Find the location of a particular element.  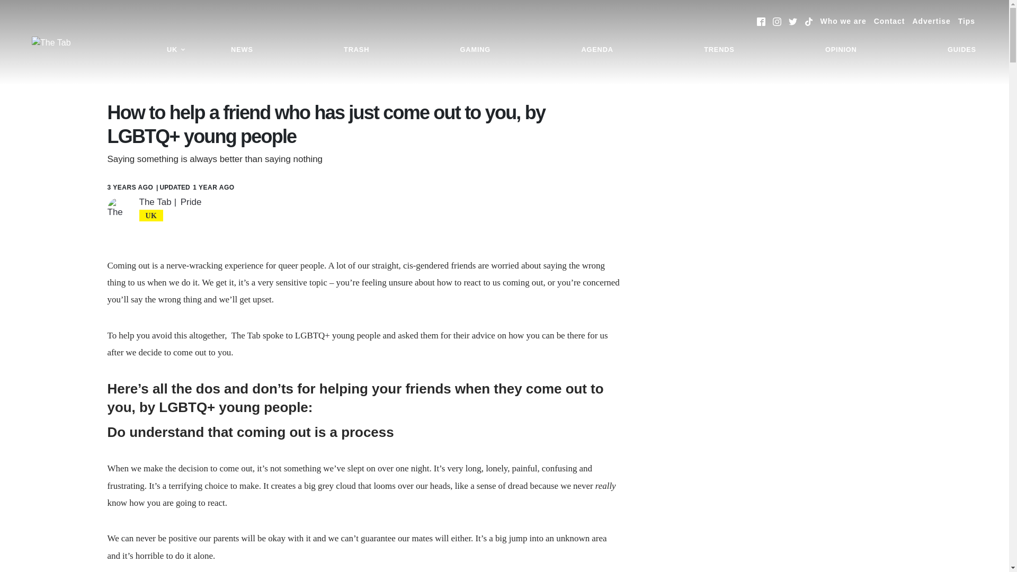

Contact is located at coordinates (889, 21).